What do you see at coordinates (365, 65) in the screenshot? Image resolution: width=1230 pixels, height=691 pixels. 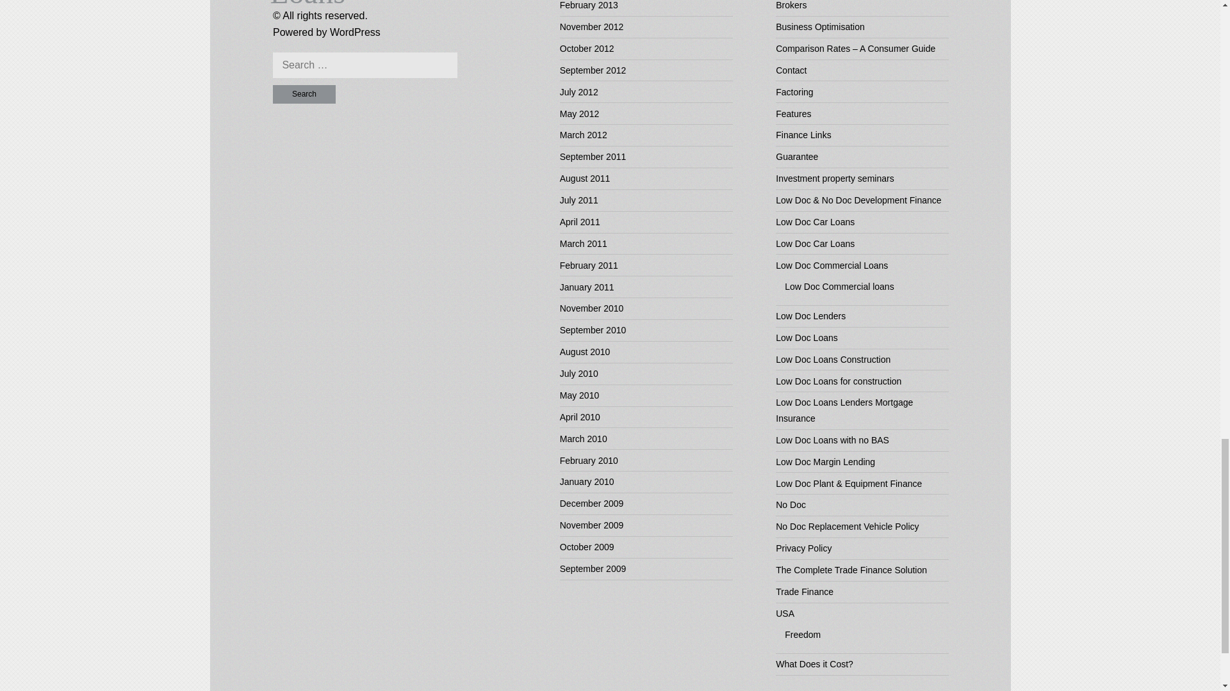 I see `Search for:` at bounding box center [365, 65].